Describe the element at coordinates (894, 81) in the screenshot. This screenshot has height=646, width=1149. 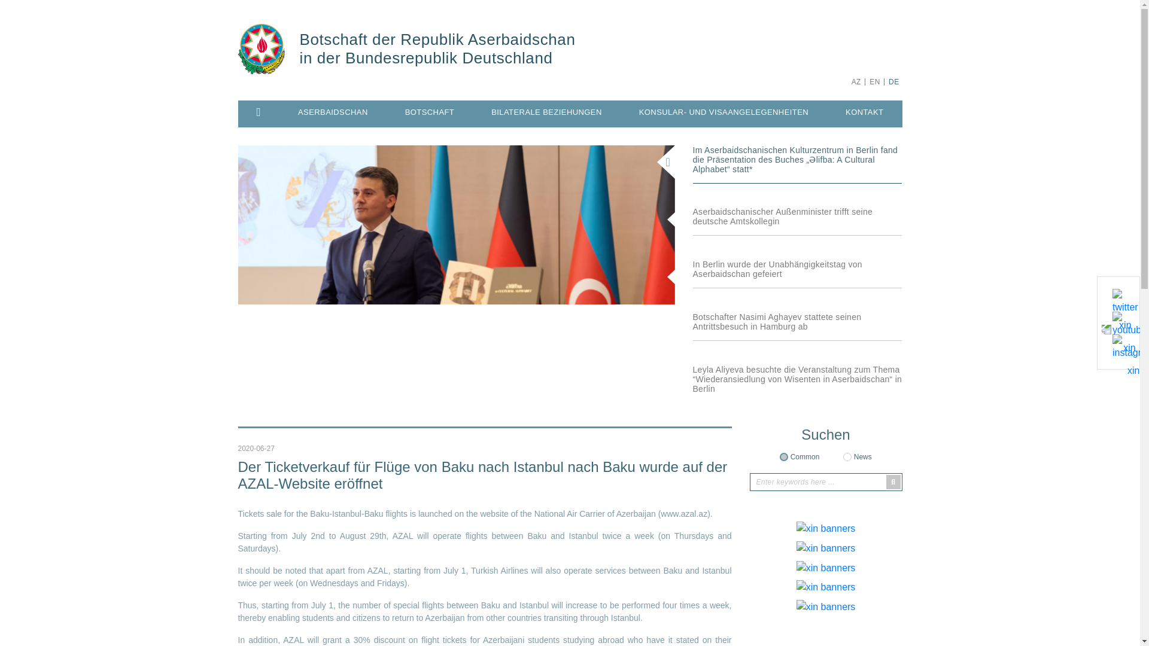
I see `DE` at that location.